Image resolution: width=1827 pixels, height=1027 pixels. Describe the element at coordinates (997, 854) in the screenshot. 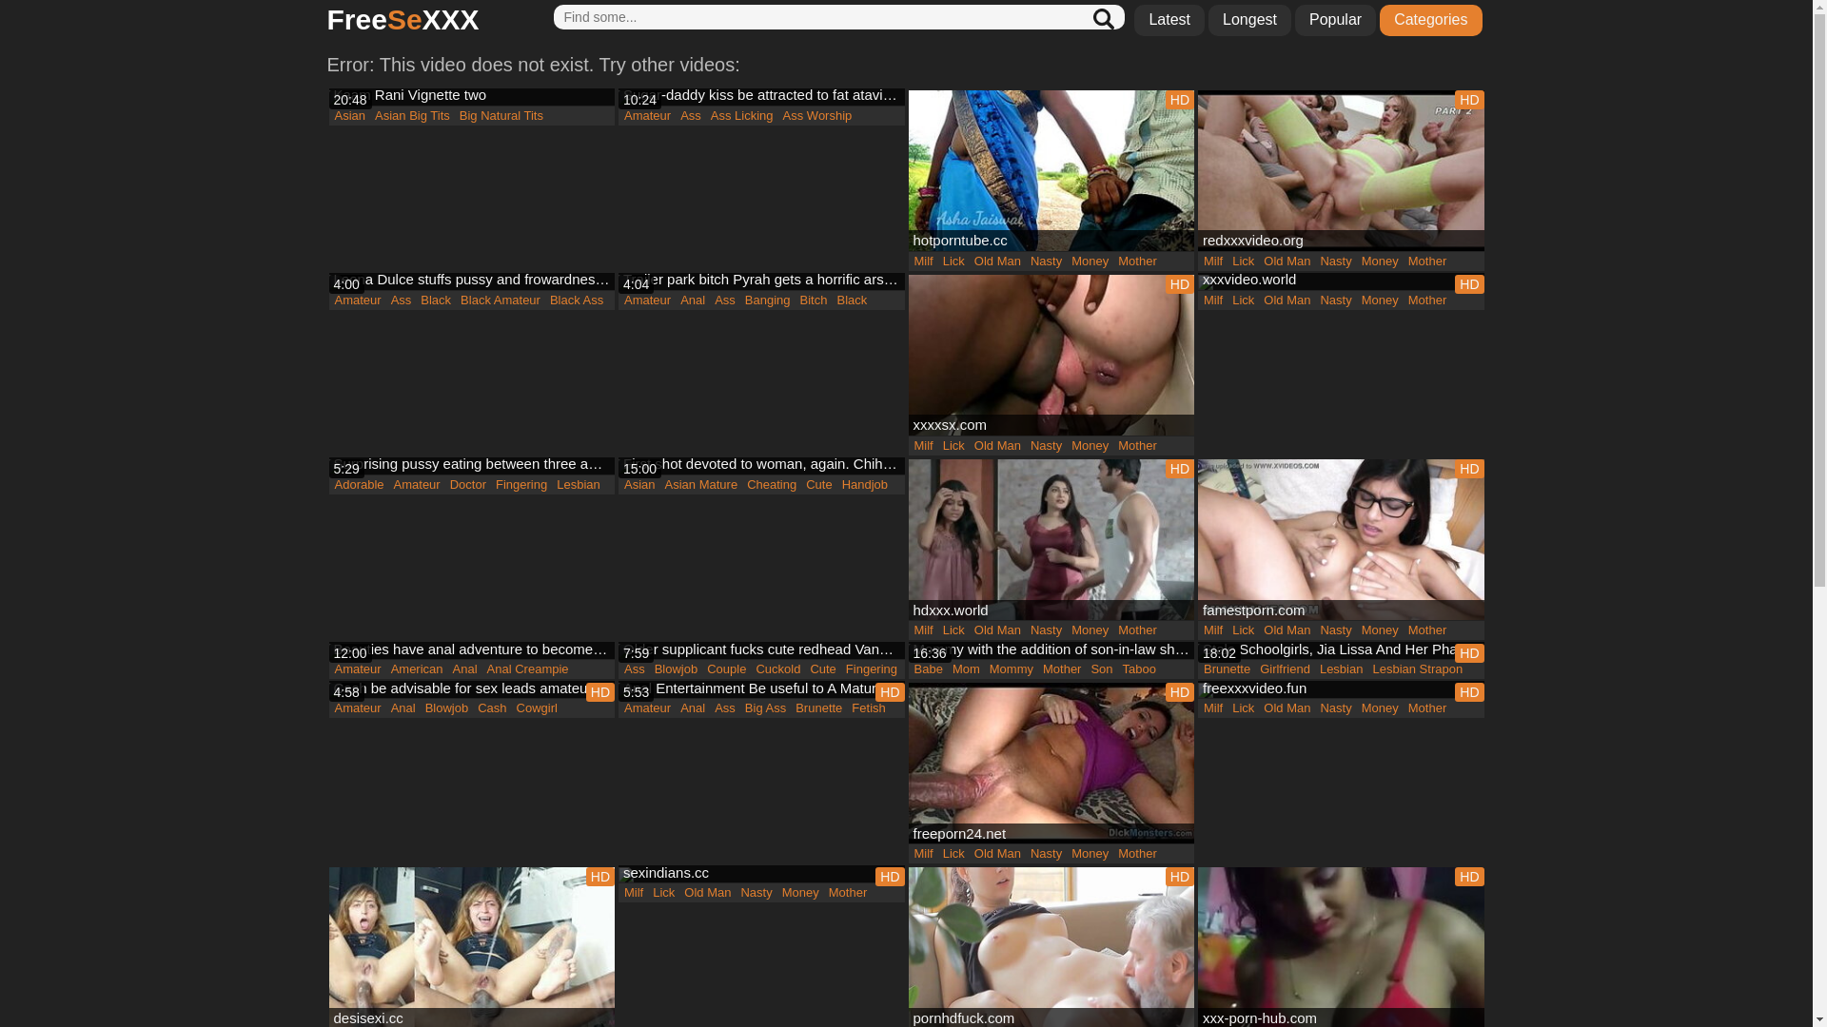

I see `Old Man` at that location.